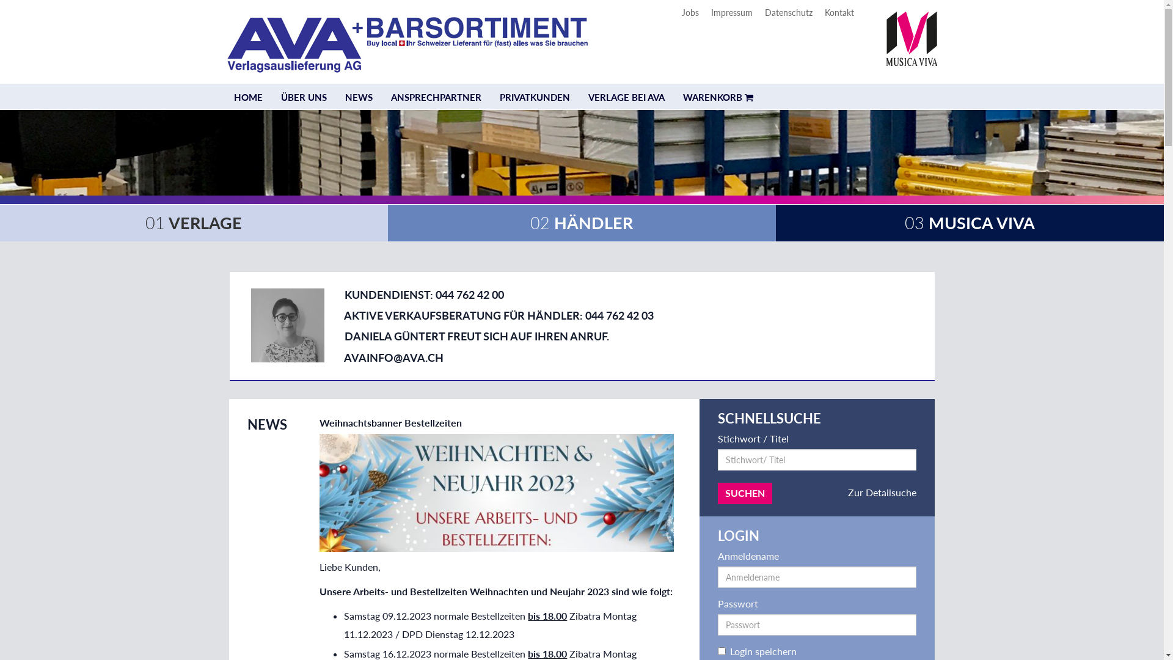 The image size is (1173, 660). Describe the element at coordinates (248, 98) in the screenshot. I see `HOME` at that location.